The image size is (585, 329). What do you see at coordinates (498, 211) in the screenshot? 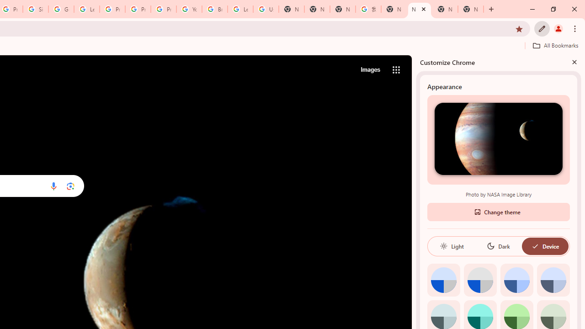
I see `Change theme` at bounding box center [498, 211].